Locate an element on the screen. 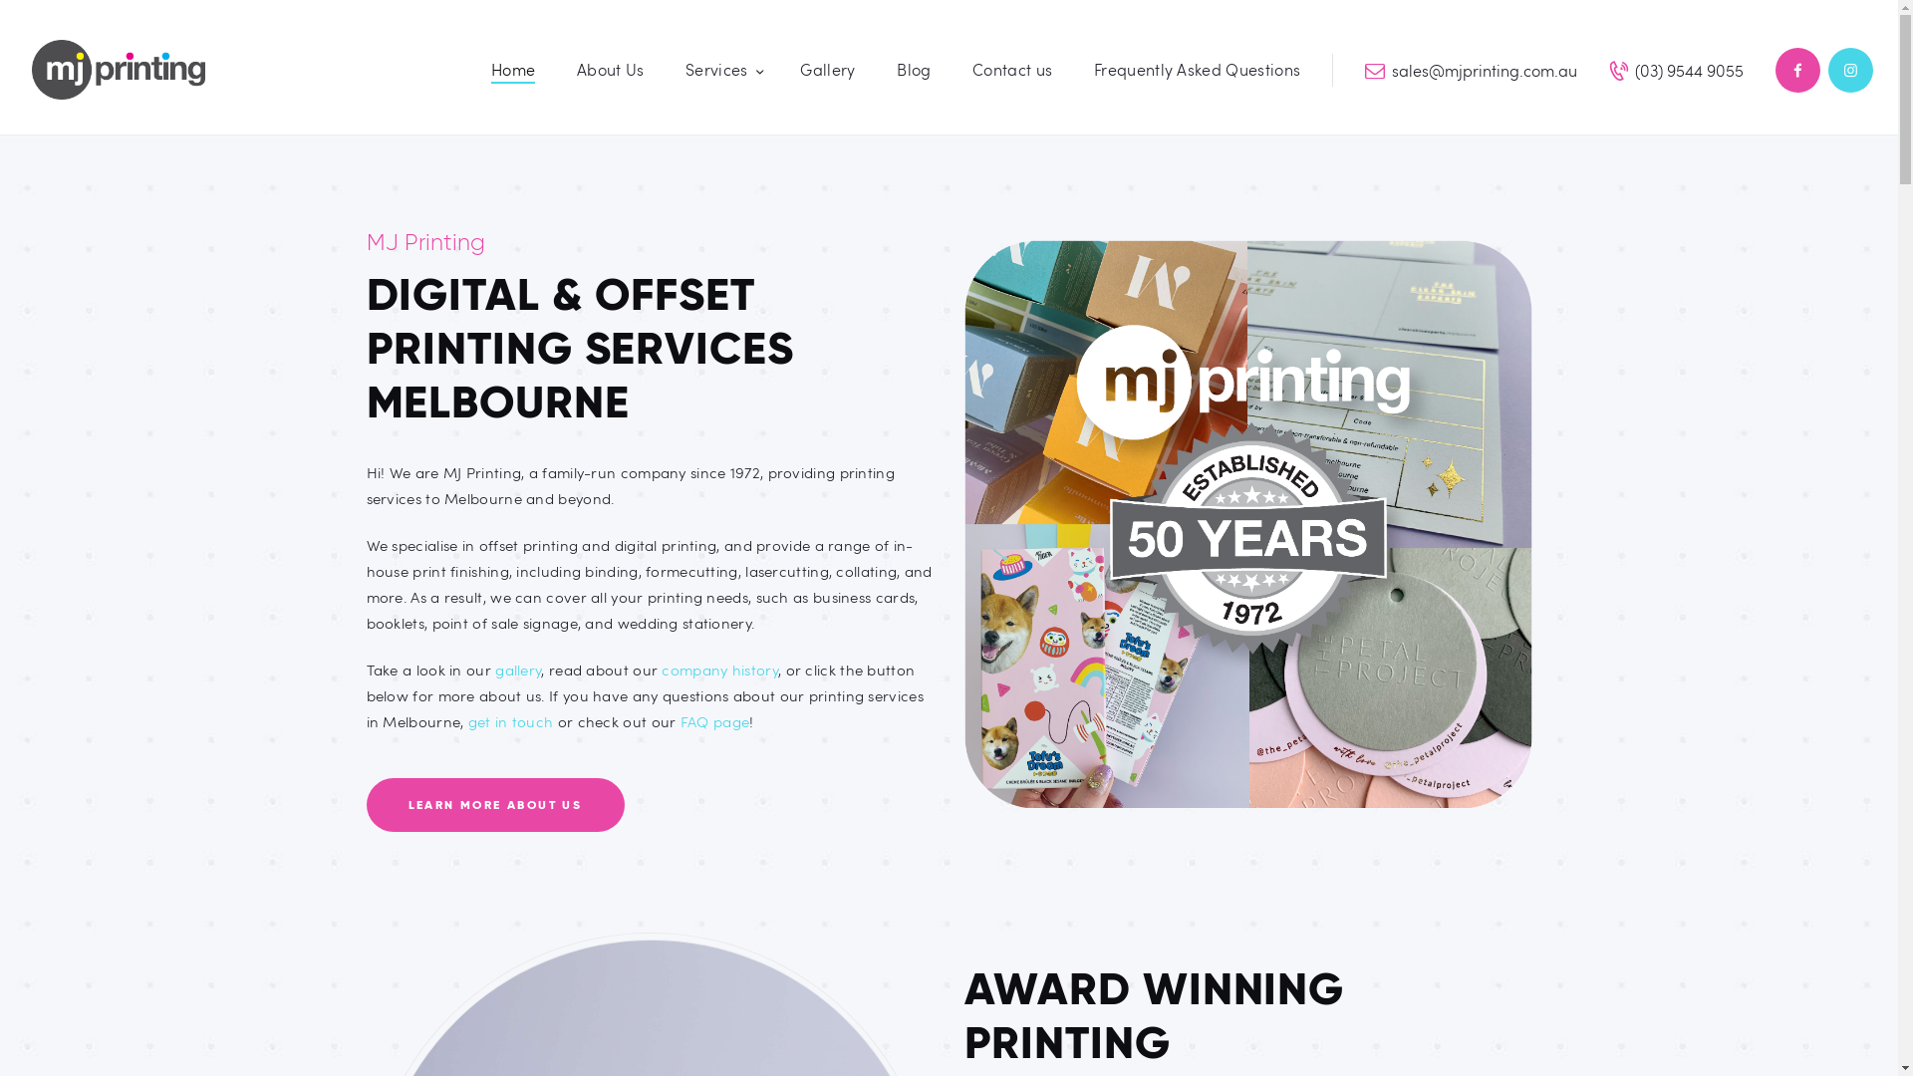  LEARN MORE ABOUT US is located at coordinates (496, 805).